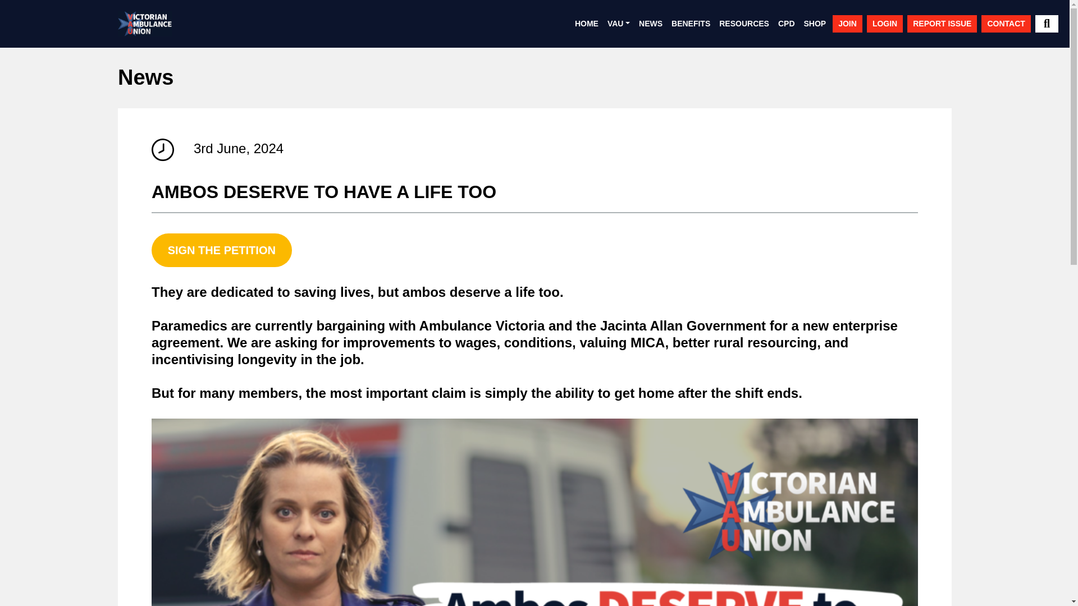 Image resolution: width=1078 pixels, height=606 pixels. I want to click on CONTACT, so click(1006, 24).